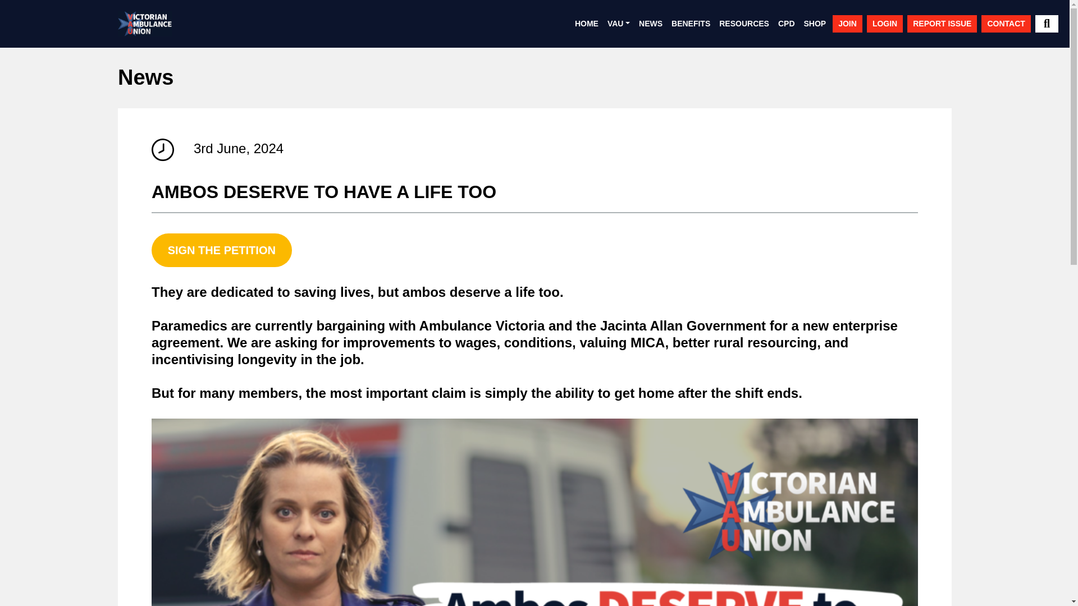 Image resolution: width=1078 pixels, height=606 pixels. I want to click on CONTACT, so click(1006, 24).